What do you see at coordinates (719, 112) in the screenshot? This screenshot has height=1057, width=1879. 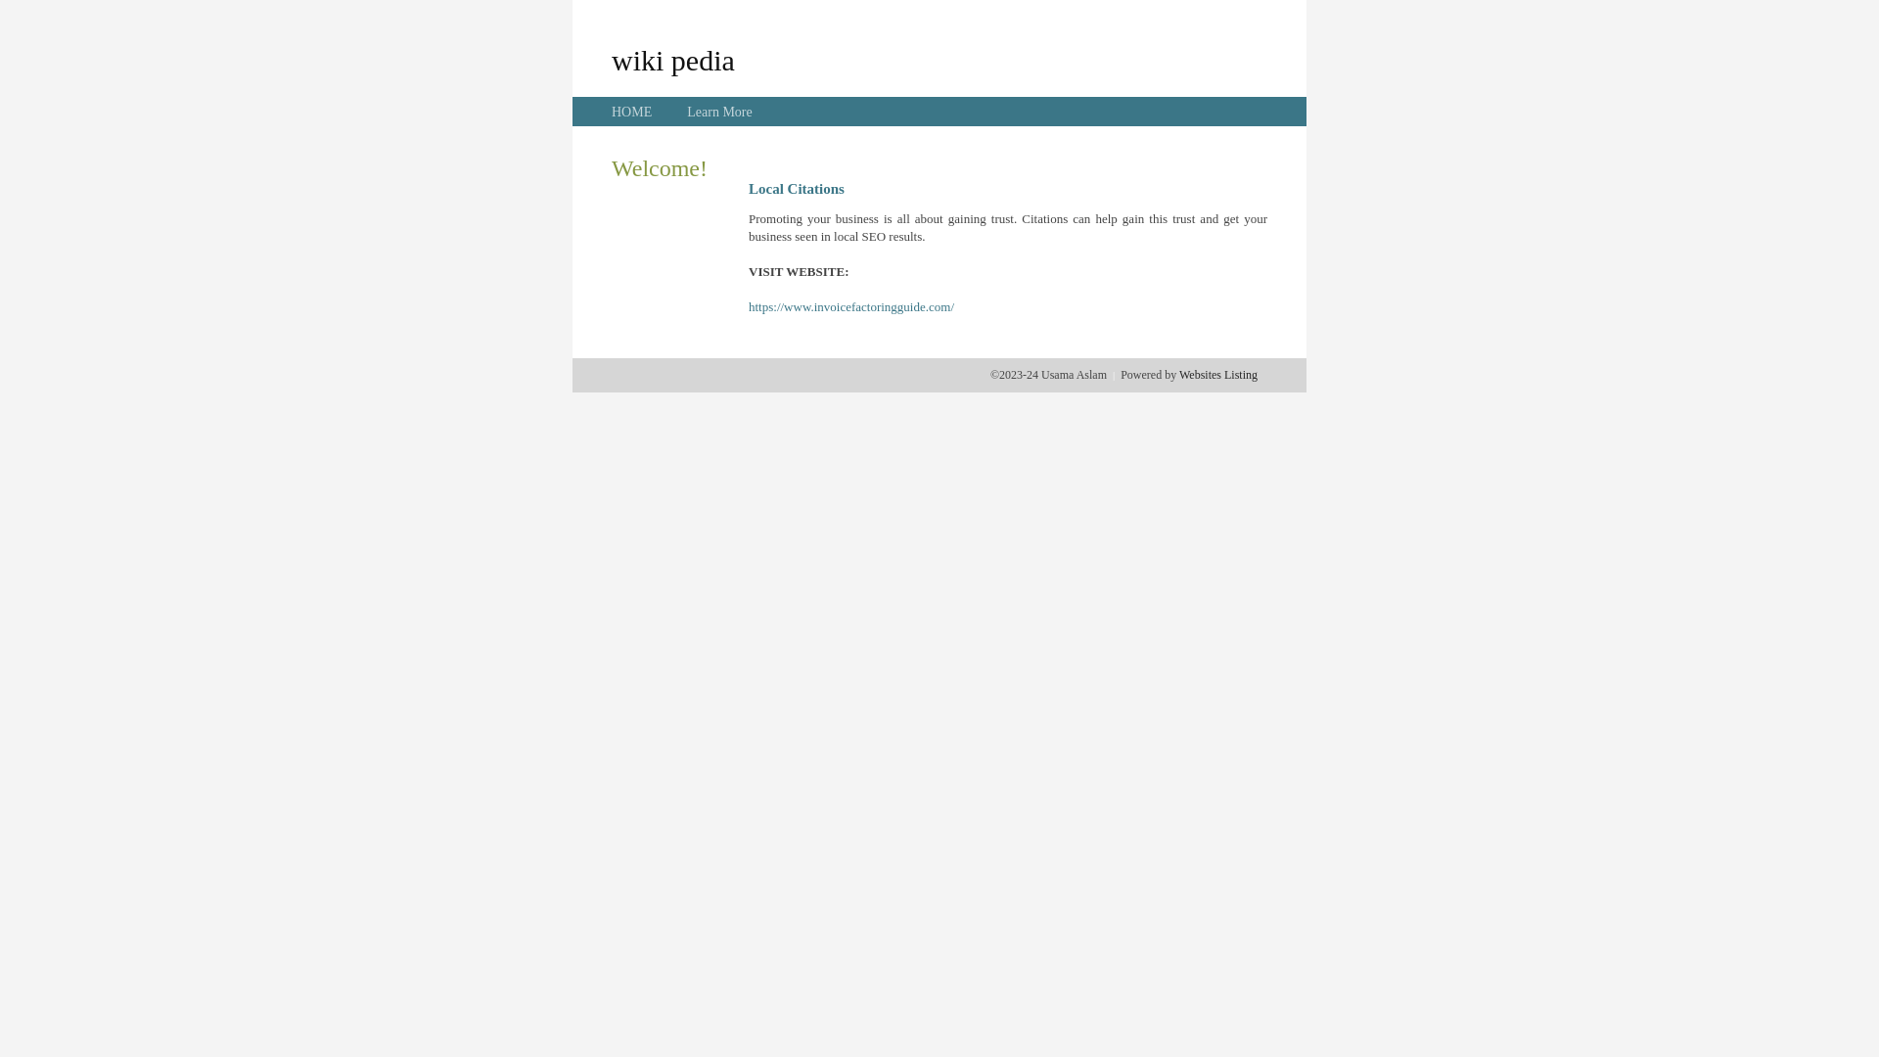 I see `Learn More` at bounding box center [719, 112].